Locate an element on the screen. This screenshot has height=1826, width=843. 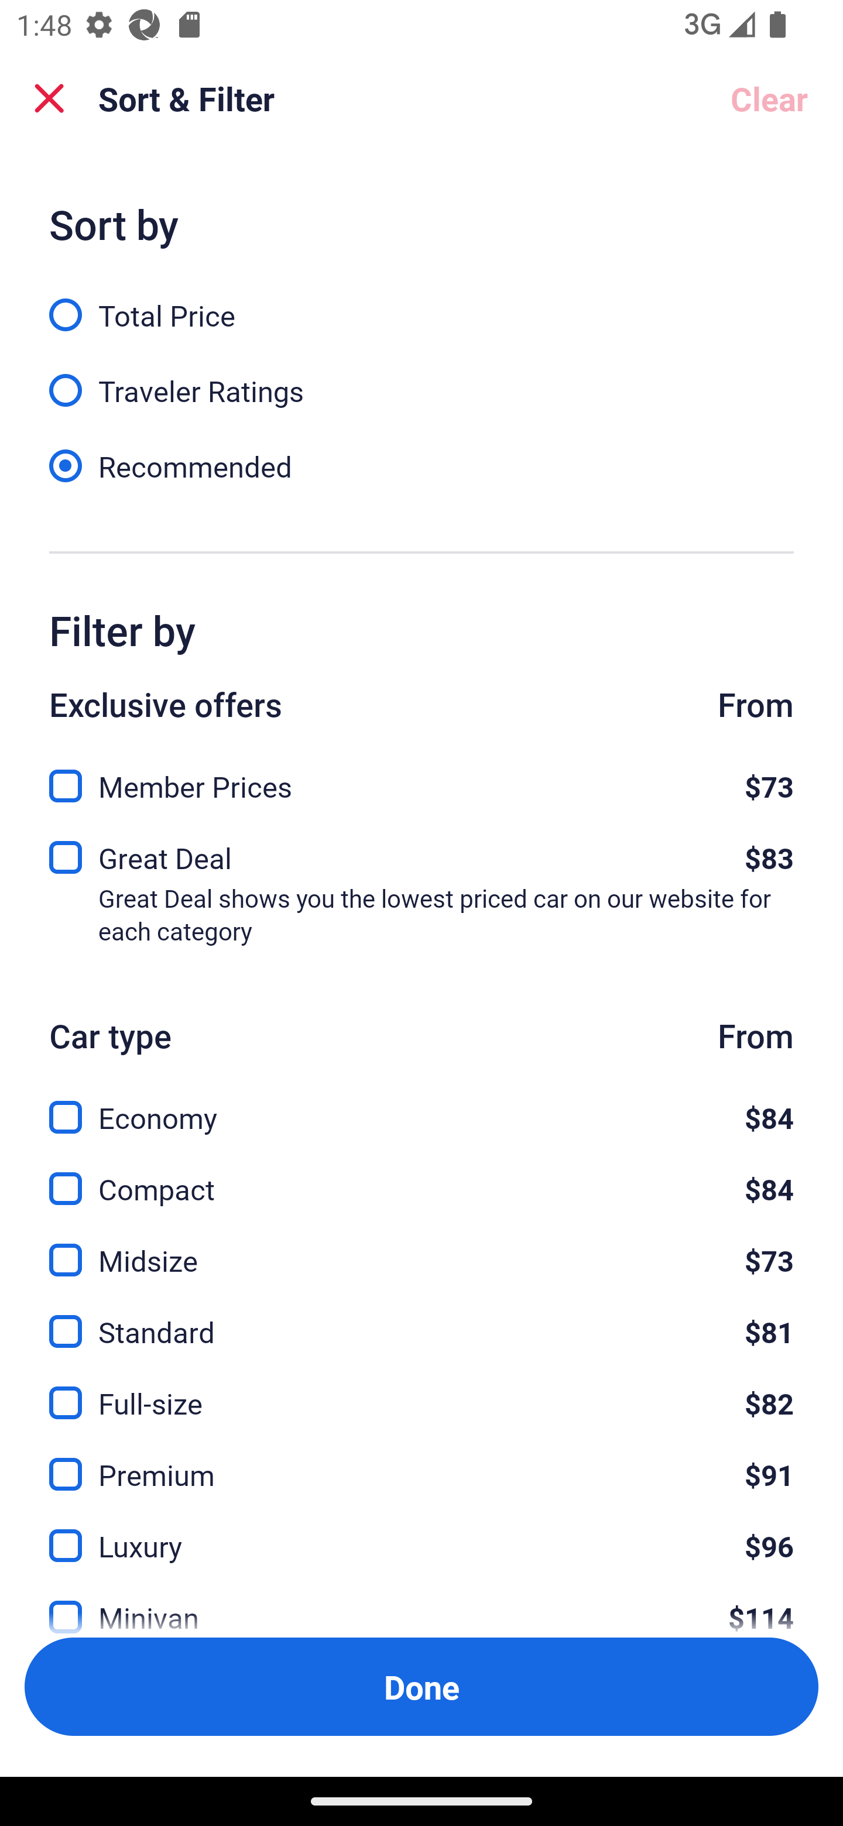
Traveler Ratings is located at coordinates (421, 378).